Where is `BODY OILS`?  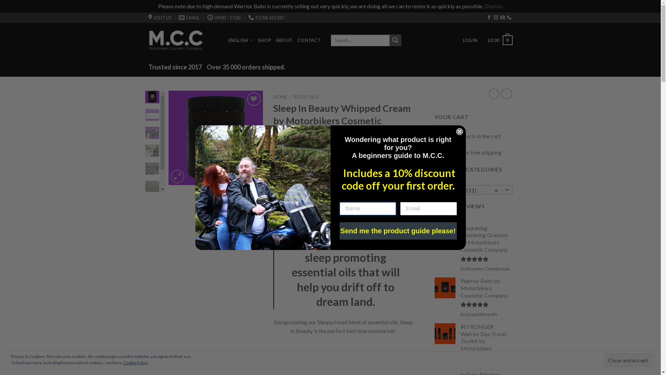 BODY OILS is located at coordinates (306, 97).